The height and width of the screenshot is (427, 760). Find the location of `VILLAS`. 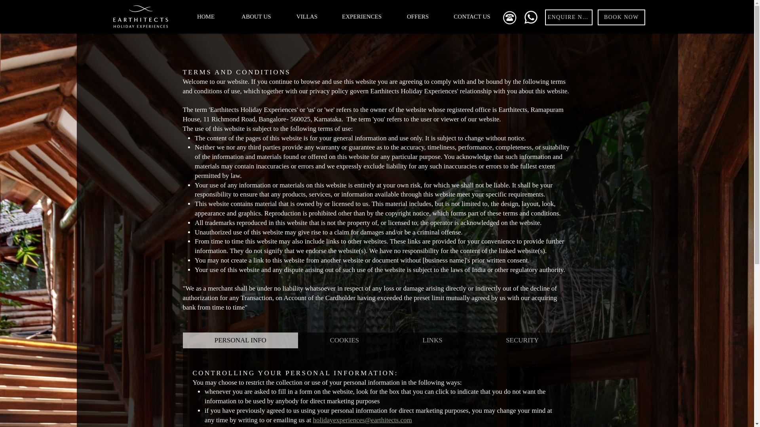

VILLAS is located at coordinates (307, 17).